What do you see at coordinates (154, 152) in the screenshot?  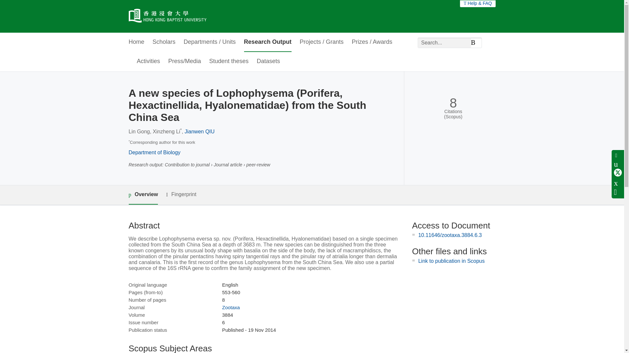 I see `Department of Biology` at bounding box center [154, 152].